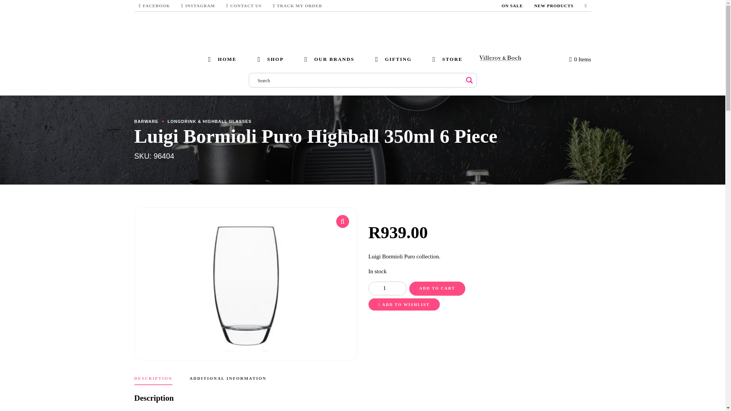 The width and height of the screenshot is (731, 411). I want to click on Qty, so click(387, 288).